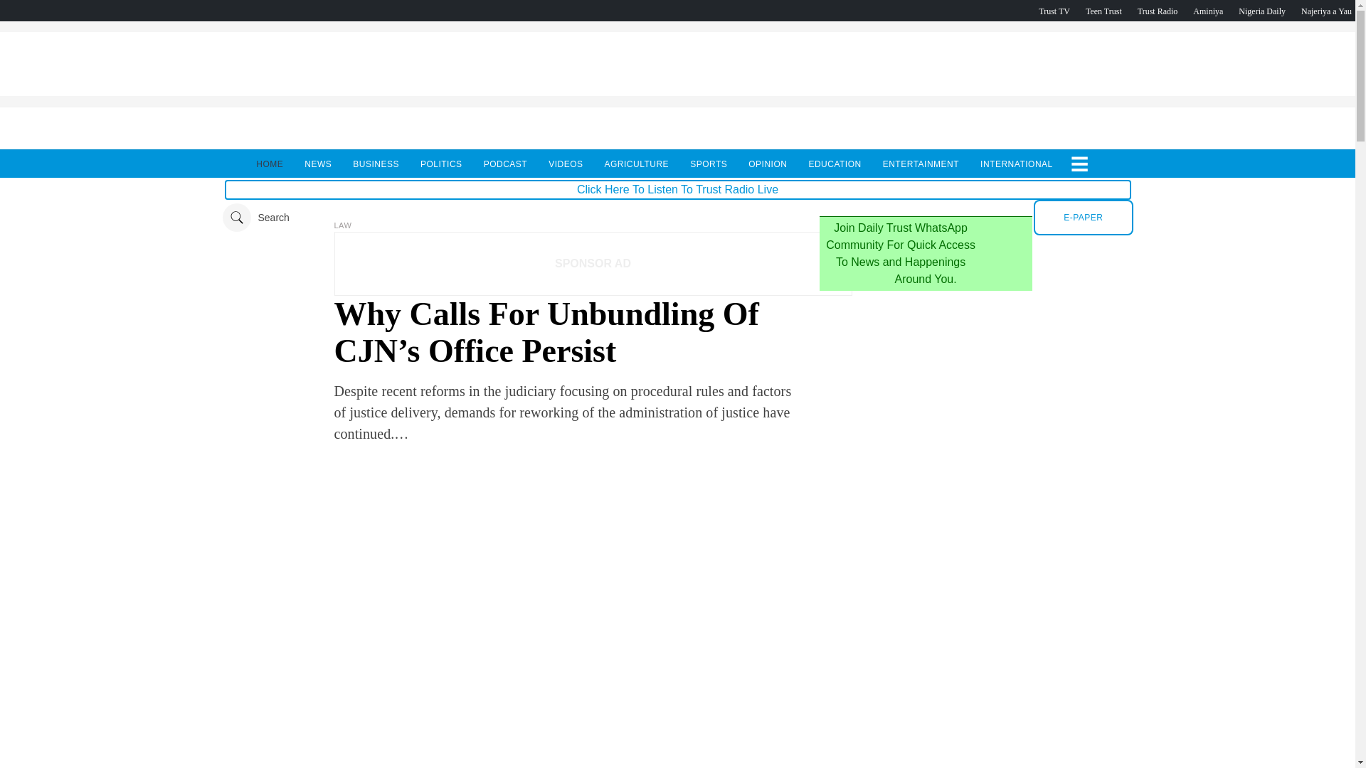 The width and height of the screenshot is (1366, 768). I want to click on Aminiya, so click(1207, 11).